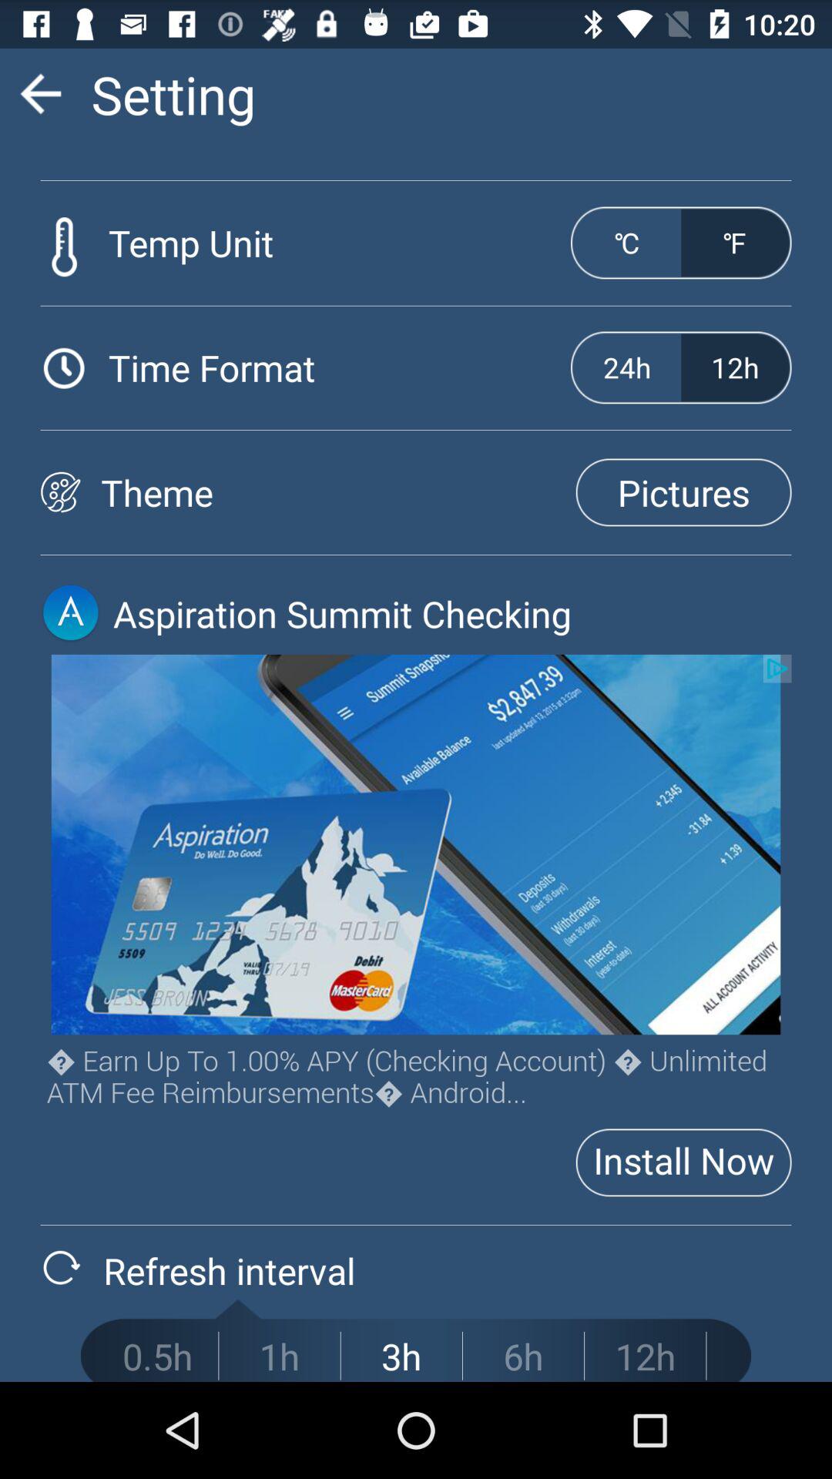 The width and height of the screenshot is (832, 1479). I want to click on select 1h at the bottom of the page, so click(279, 1356).